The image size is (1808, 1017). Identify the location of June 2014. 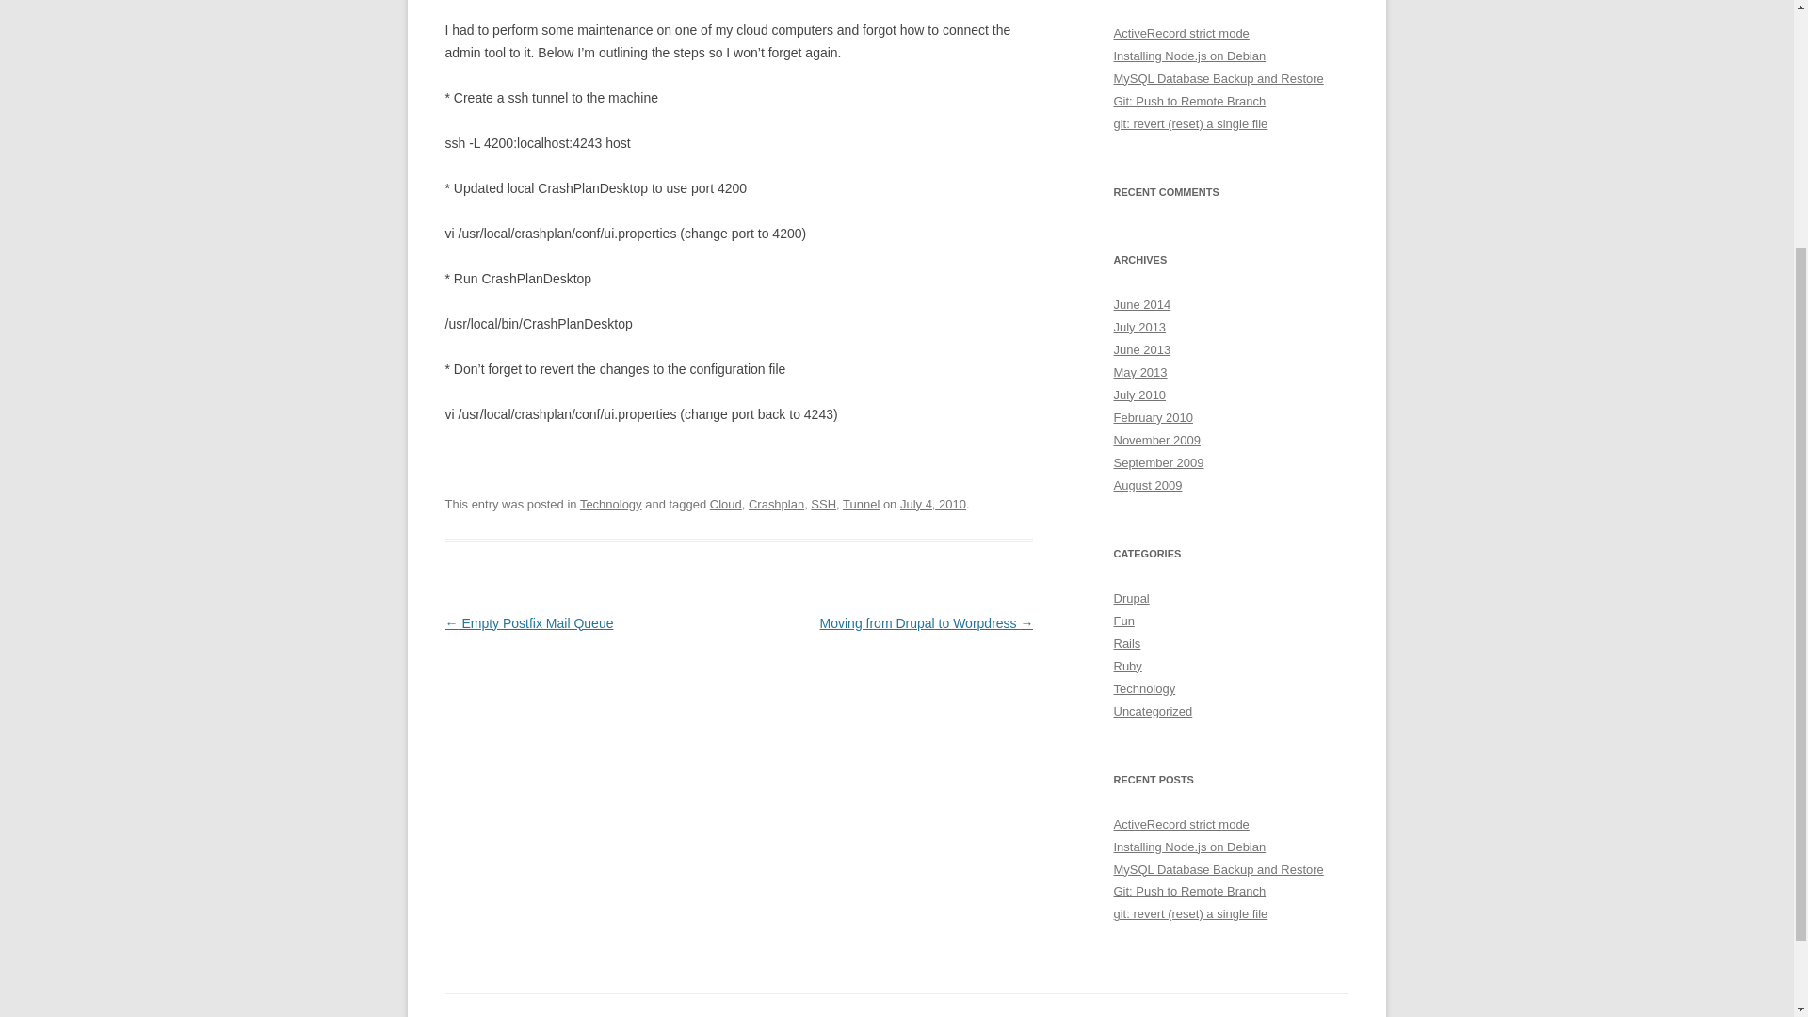
(1141, 304).